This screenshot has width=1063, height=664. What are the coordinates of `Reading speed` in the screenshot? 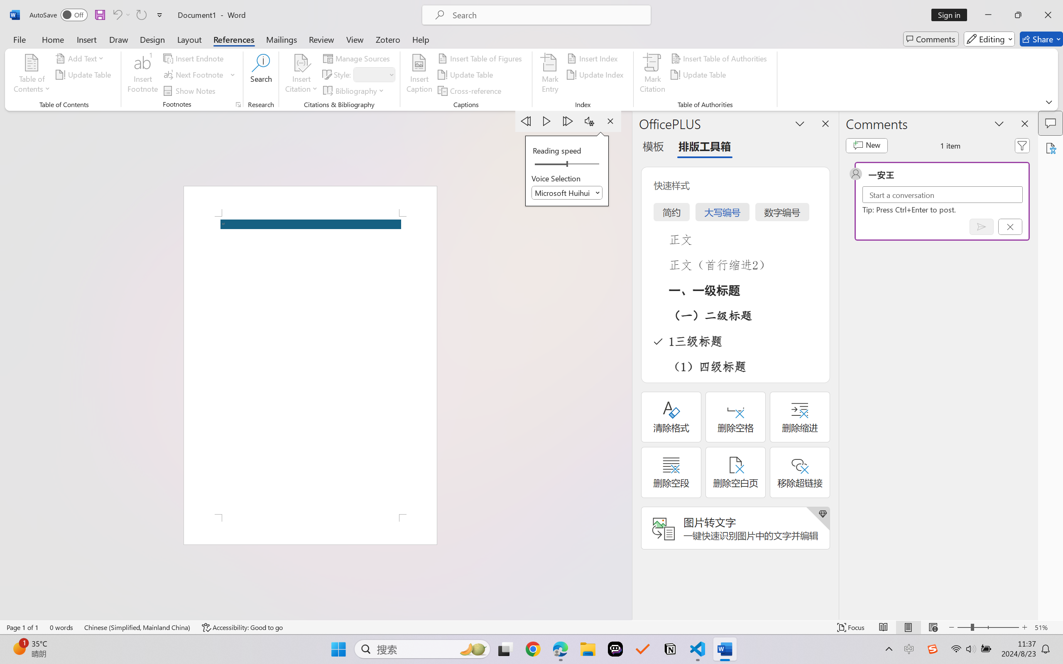 It's located at (567, 164).